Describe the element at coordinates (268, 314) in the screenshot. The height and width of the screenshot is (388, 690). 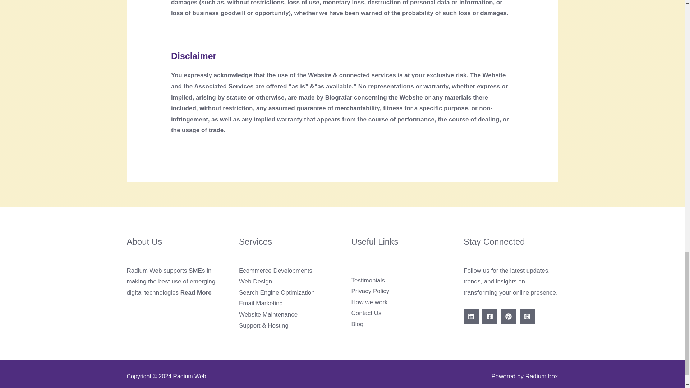
I see `Website Maintenance` at that location.